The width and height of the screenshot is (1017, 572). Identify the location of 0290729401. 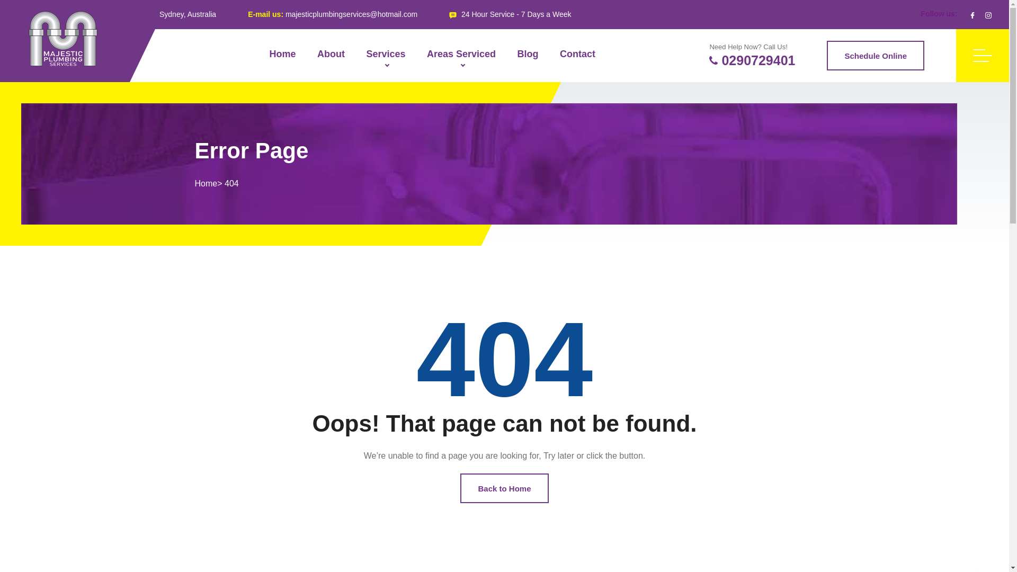
(752, 60).